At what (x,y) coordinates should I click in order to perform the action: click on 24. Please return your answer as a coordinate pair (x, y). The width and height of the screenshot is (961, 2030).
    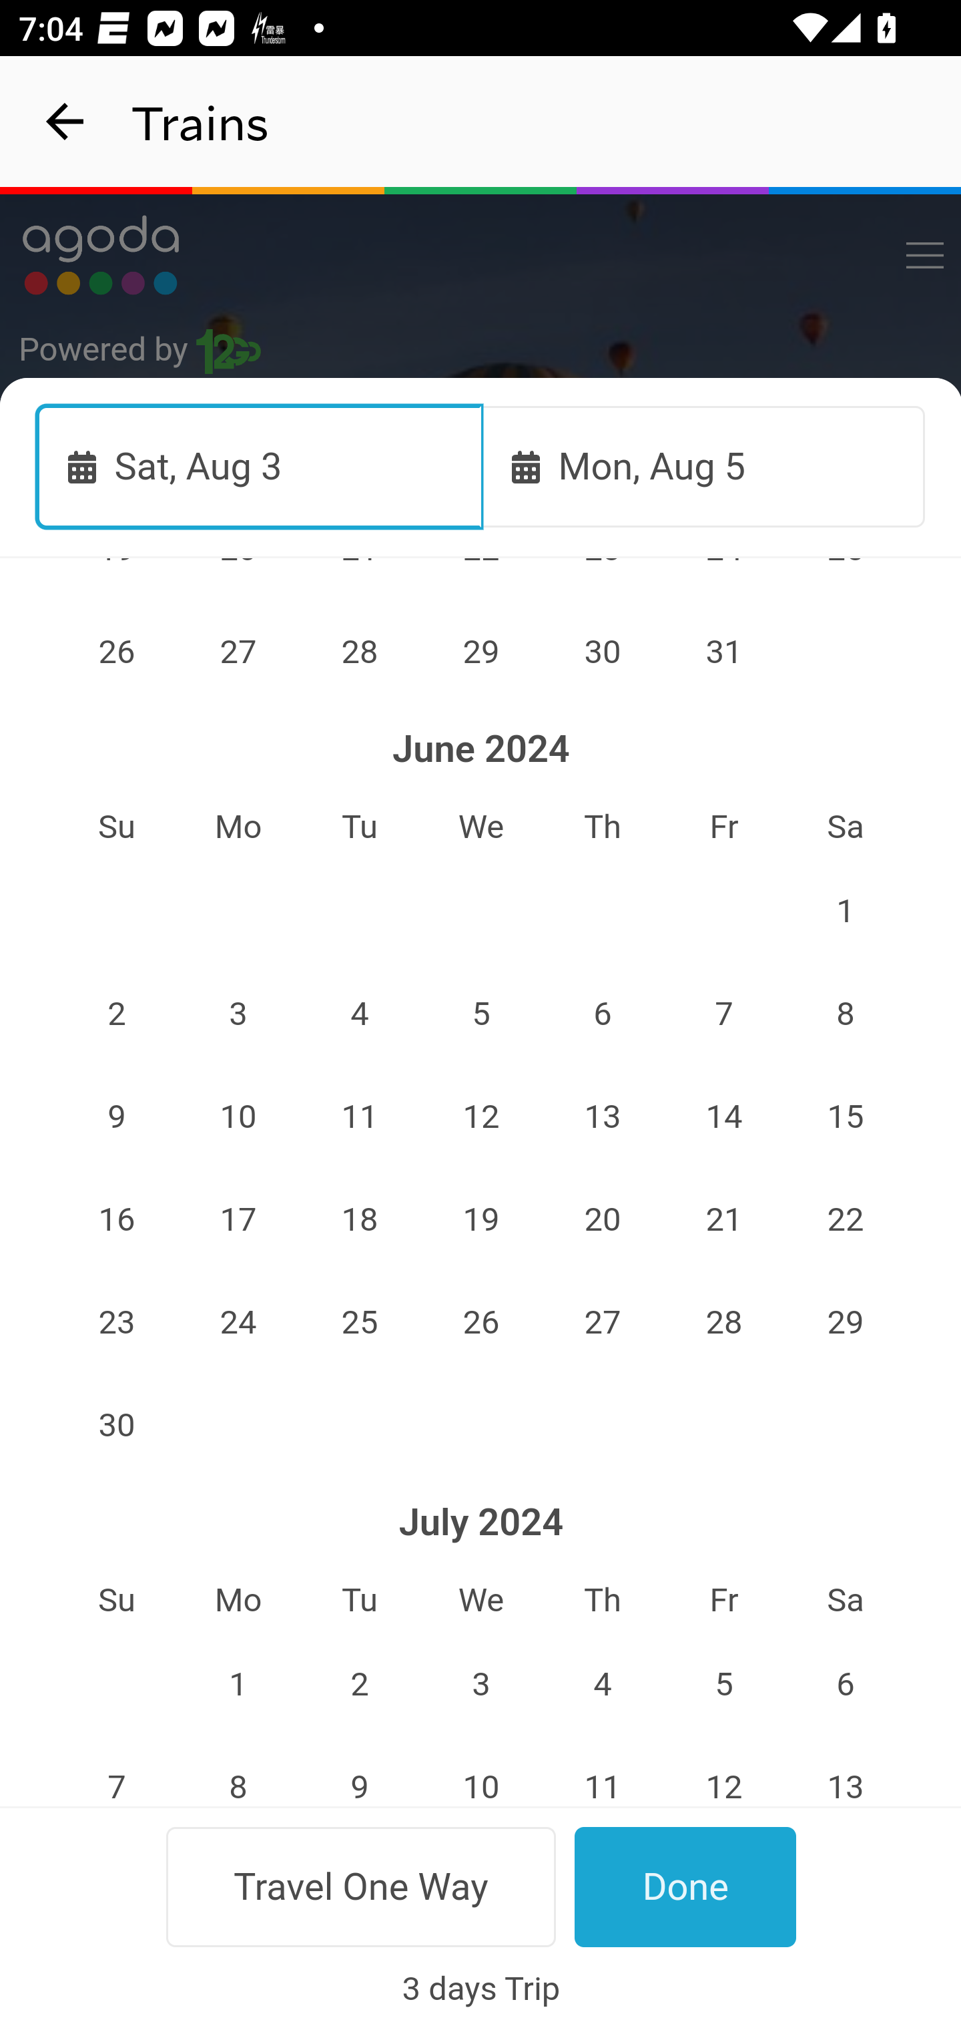
    Looking at the image, I should click on (238, 1322).